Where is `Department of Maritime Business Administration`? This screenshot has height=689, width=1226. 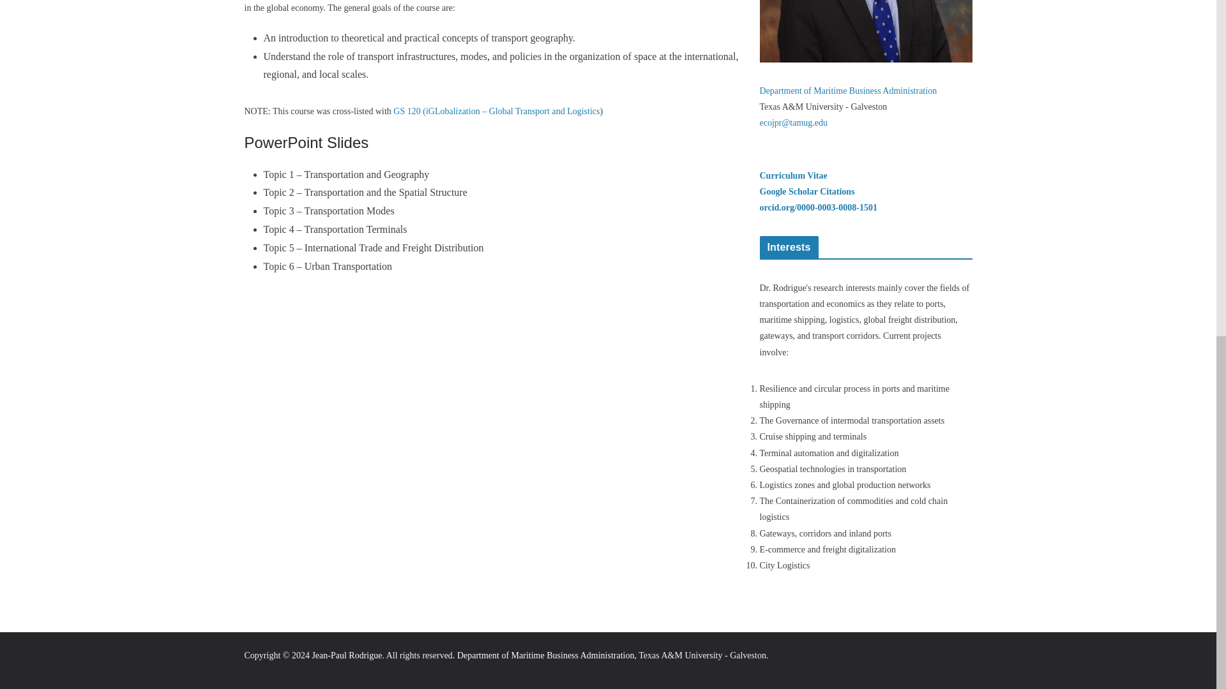 Department of Maritime Business Administration is located at coordinates (546, 655).